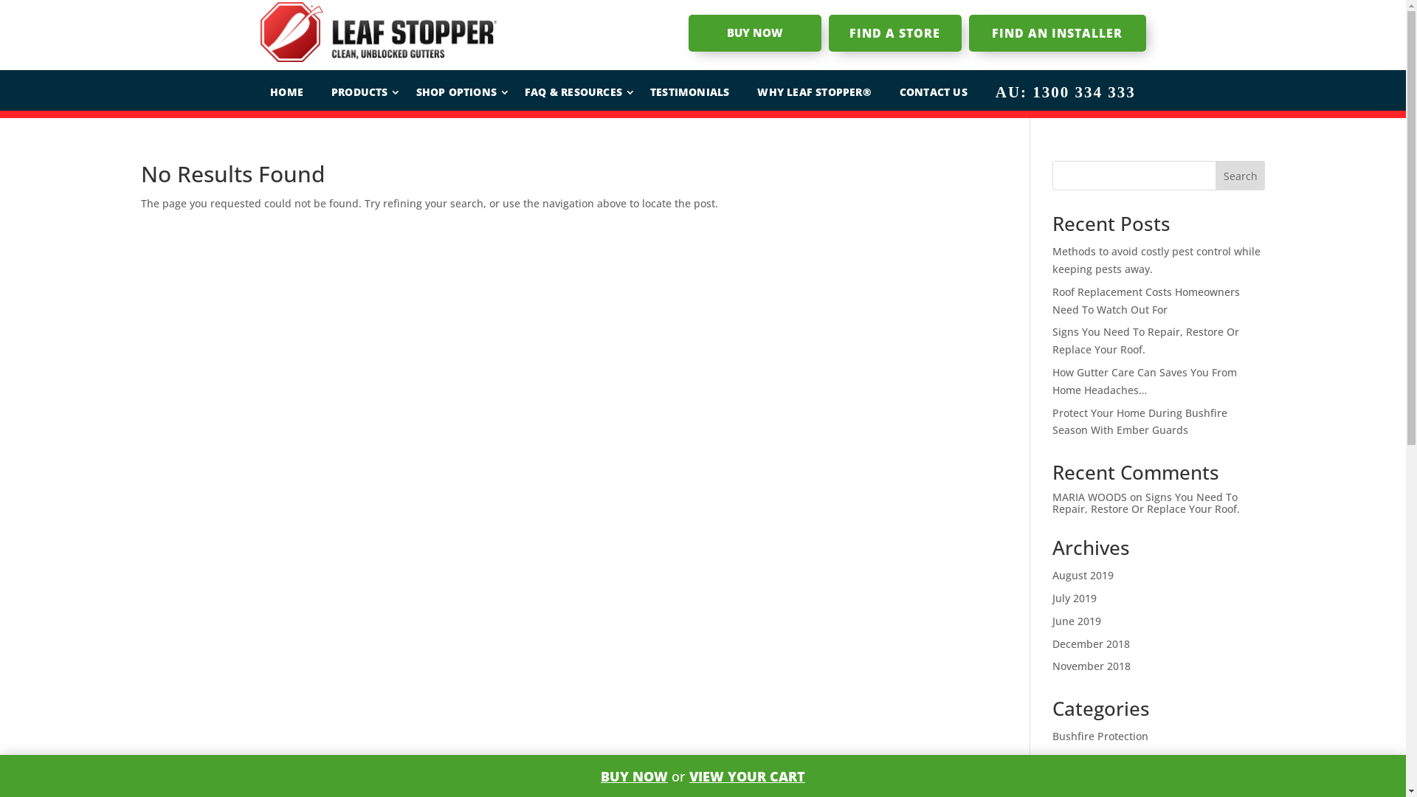  What do you see at coordinates (1241, 176) in the screenshot?
I see `Search` at bounding box center [1241, 176].